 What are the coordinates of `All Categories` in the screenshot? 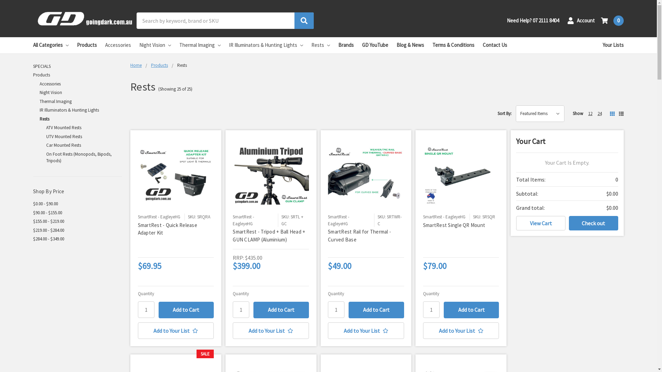 It's located at (51, 45).